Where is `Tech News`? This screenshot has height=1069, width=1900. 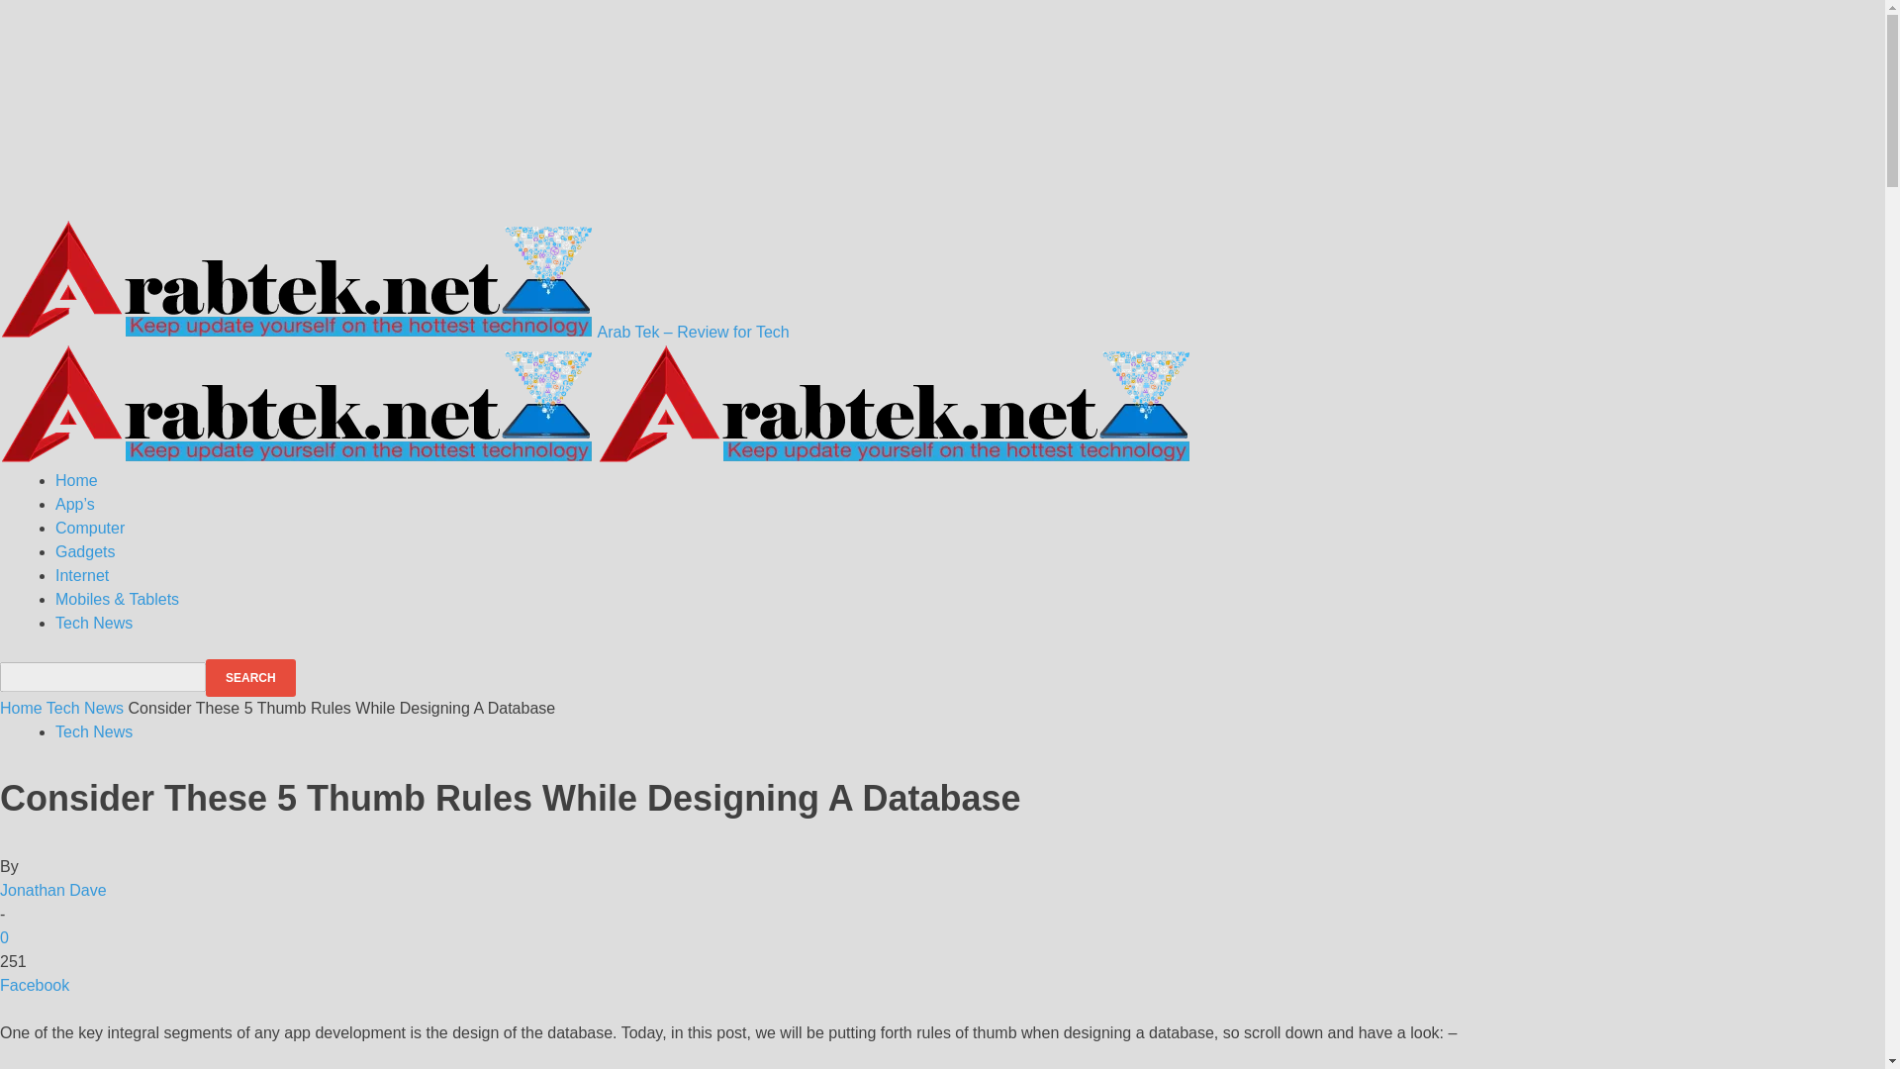
Tech News is located at coordinates (93, 732).